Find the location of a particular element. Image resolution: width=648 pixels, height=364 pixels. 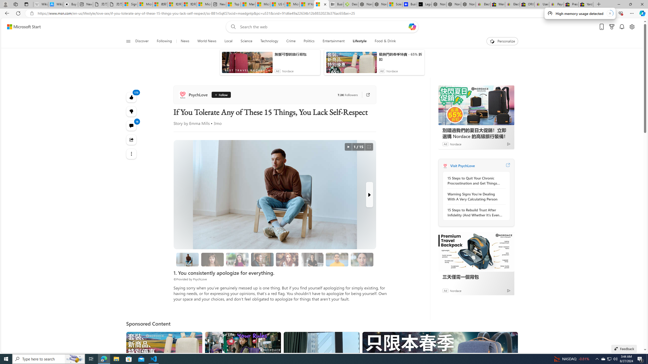

Buy iPad - Apple is located at coordinates (70, 4).